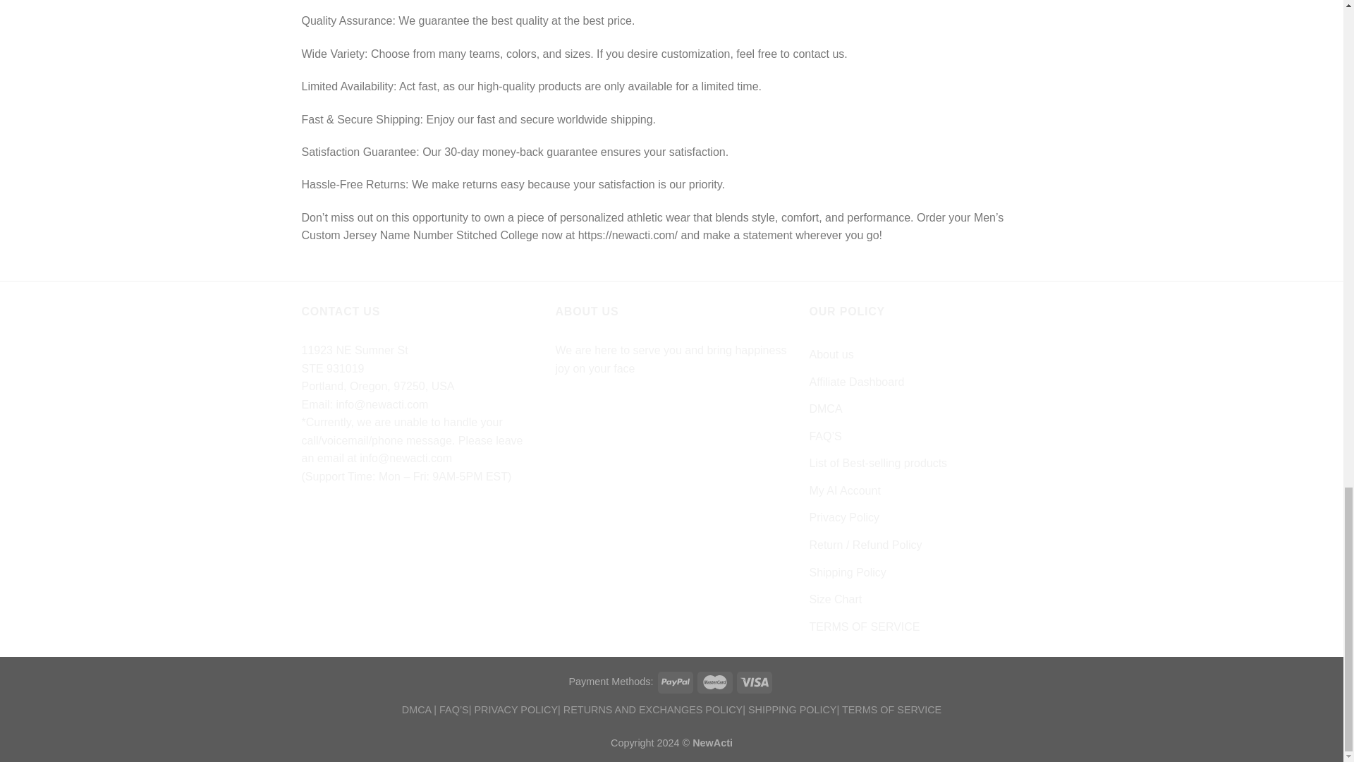 Image resolution: width=1354 pixels, height=762 pixels. I want to click on RETURNS AND EXCHANGES POLICY, so click(652, 710).